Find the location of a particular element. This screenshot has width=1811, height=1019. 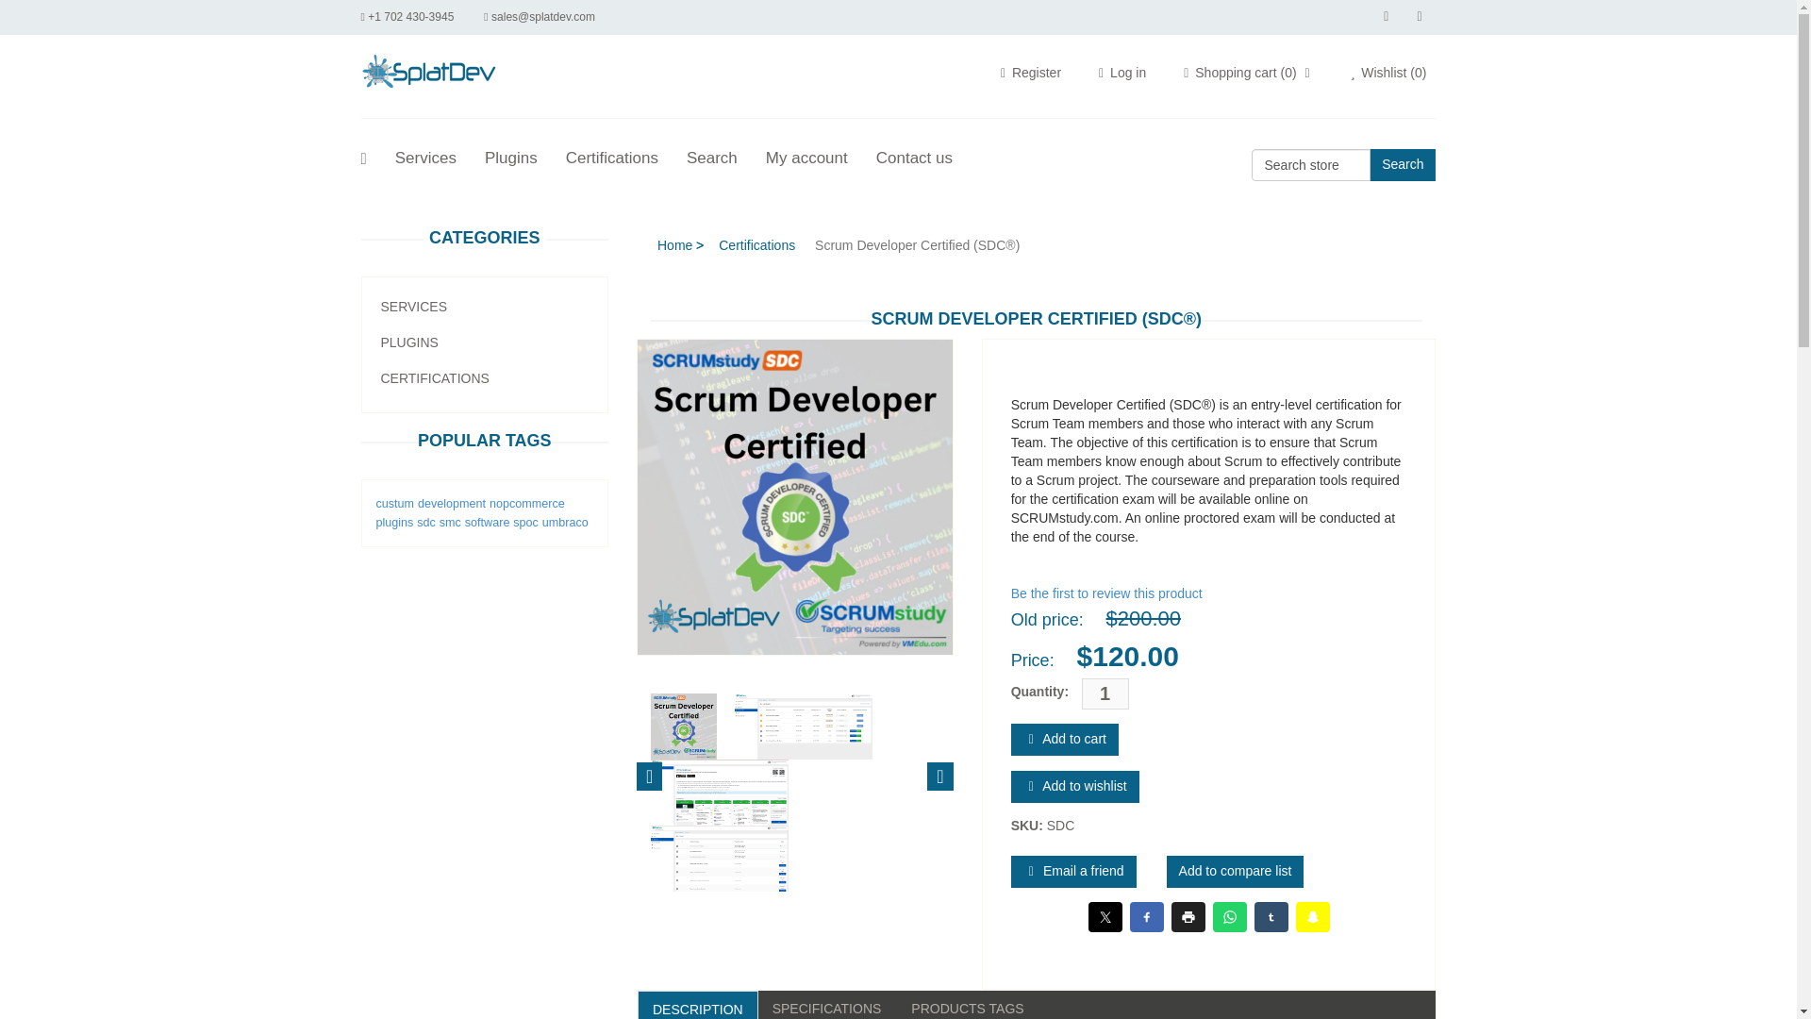

Search is located at coordinates (711, 162).